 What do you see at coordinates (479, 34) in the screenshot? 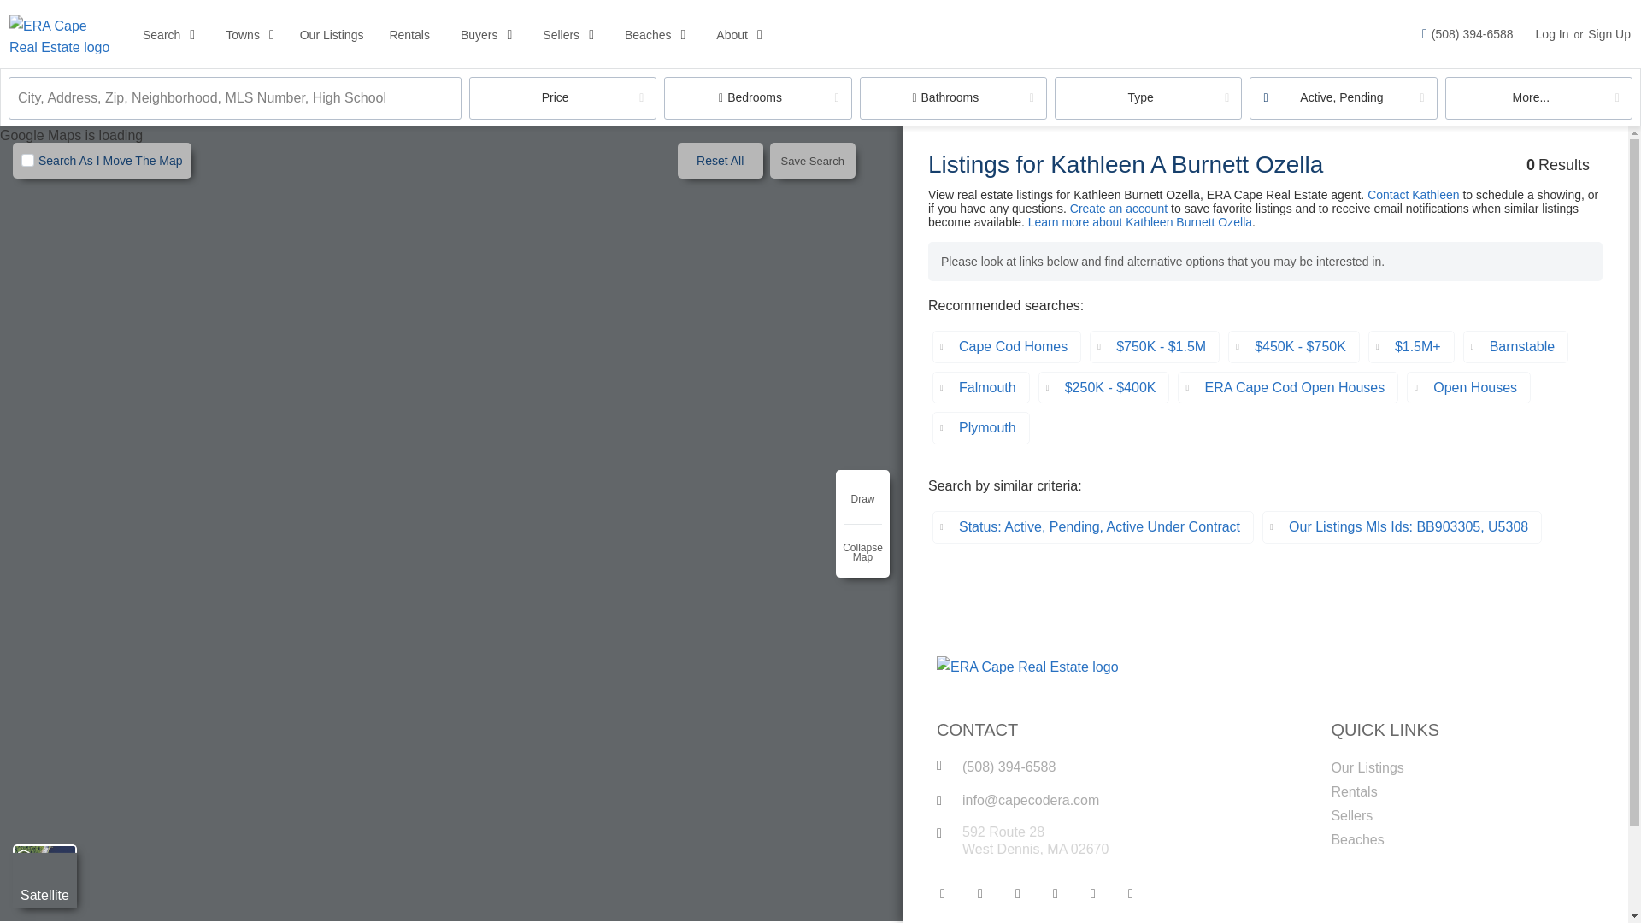
I see `Buyers` at bounding box center [479, 34].